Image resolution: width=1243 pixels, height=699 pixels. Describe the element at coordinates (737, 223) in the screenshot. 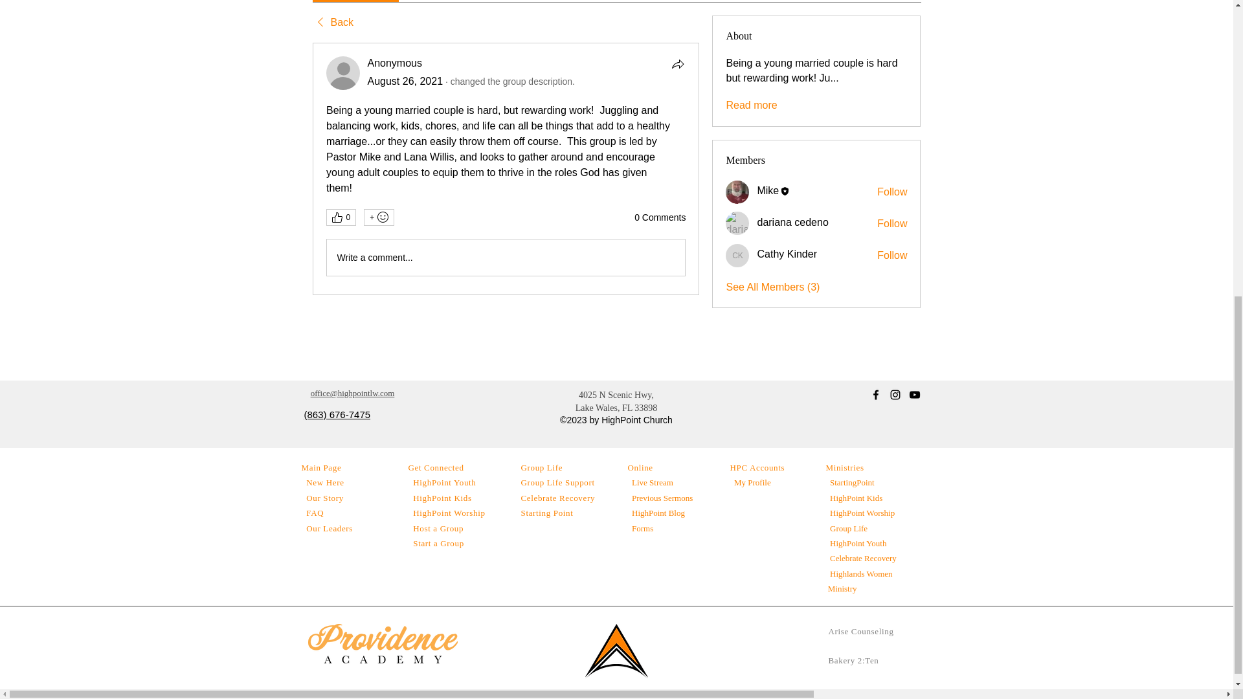

I see `dariana cedeno` at that location.